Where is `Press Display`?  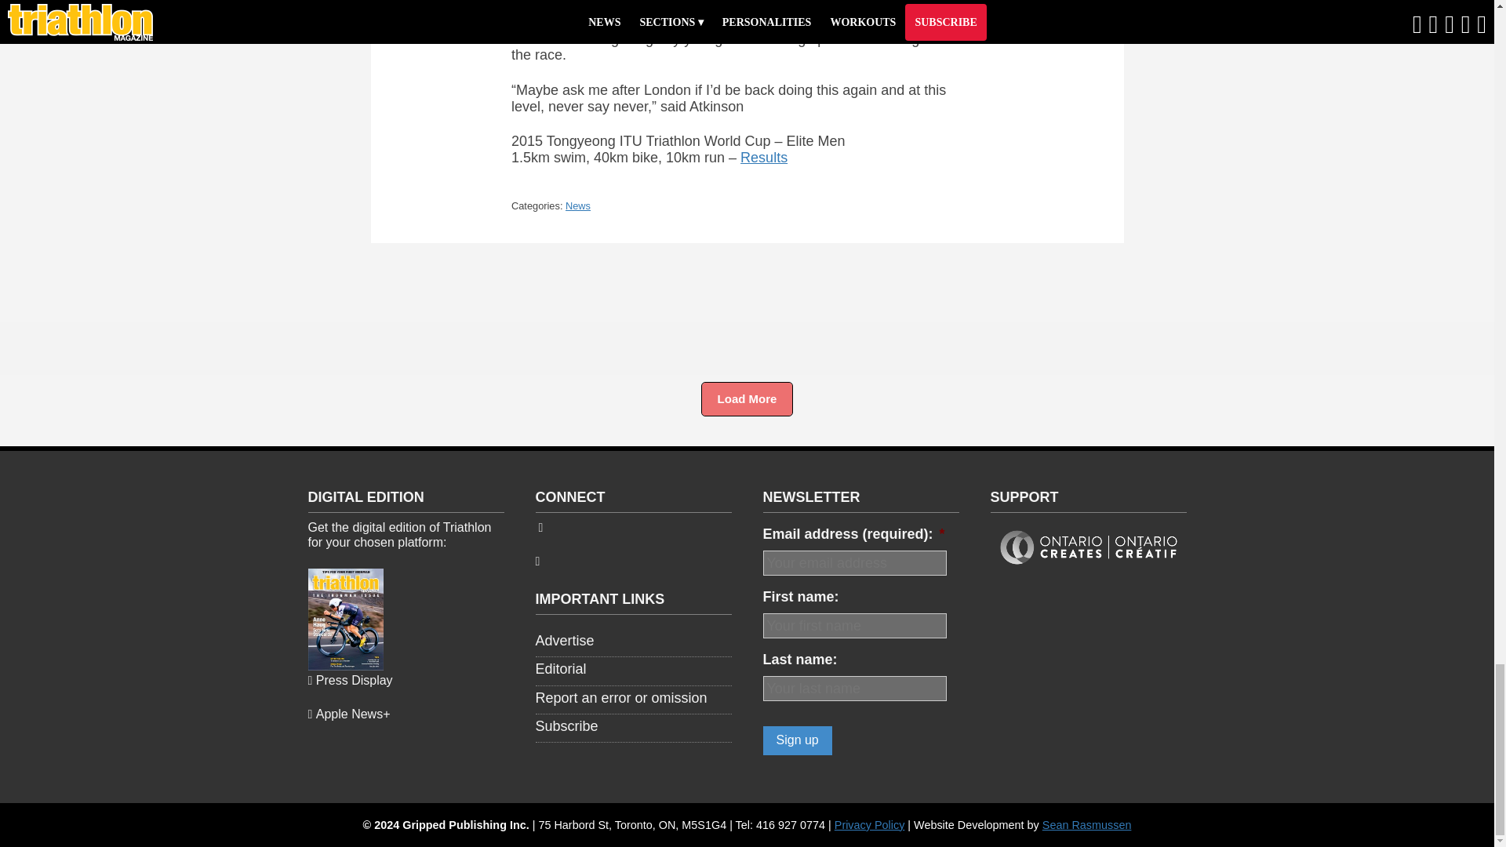
Press Display is located at coordinates (349, 679).